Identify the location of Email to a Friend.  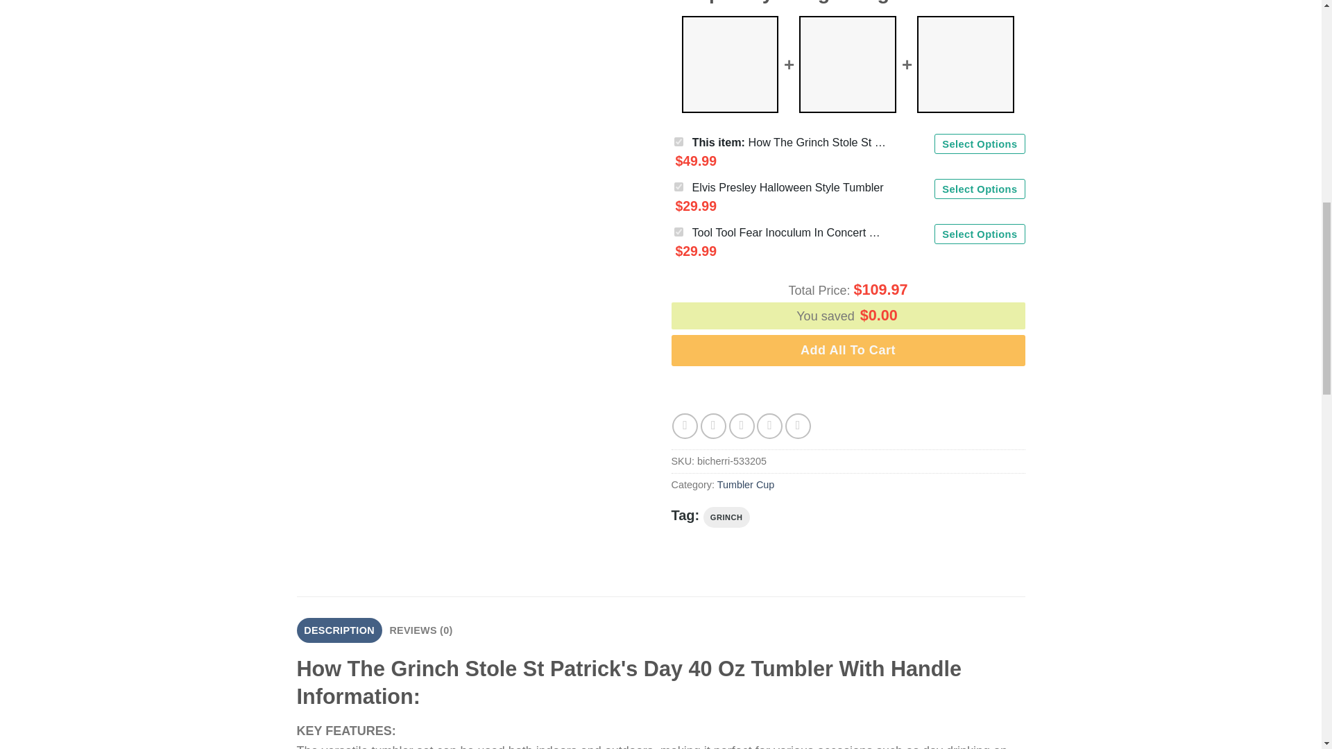
(742, 426).